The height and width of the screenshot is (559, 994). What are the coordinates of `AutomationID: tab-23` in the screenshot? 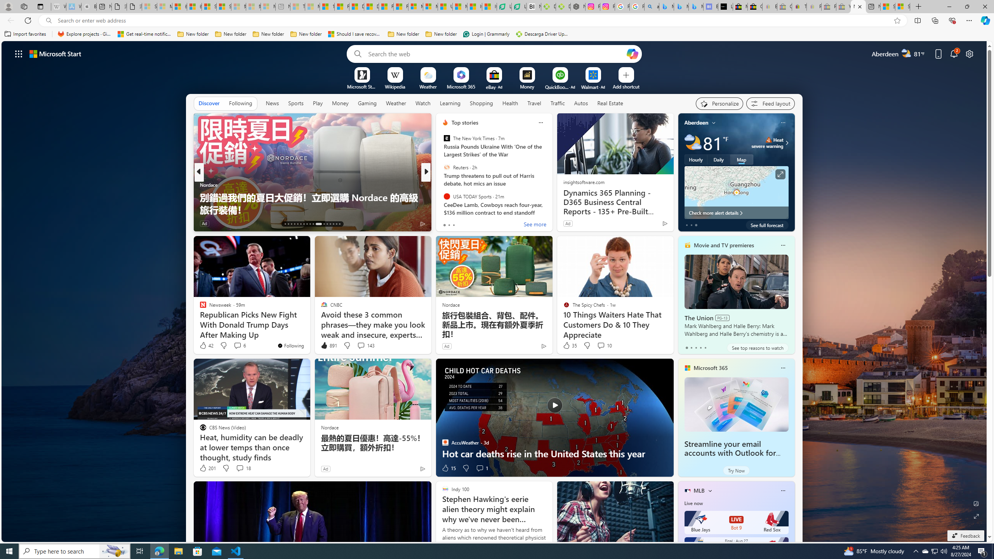 It's located at (318, 224).